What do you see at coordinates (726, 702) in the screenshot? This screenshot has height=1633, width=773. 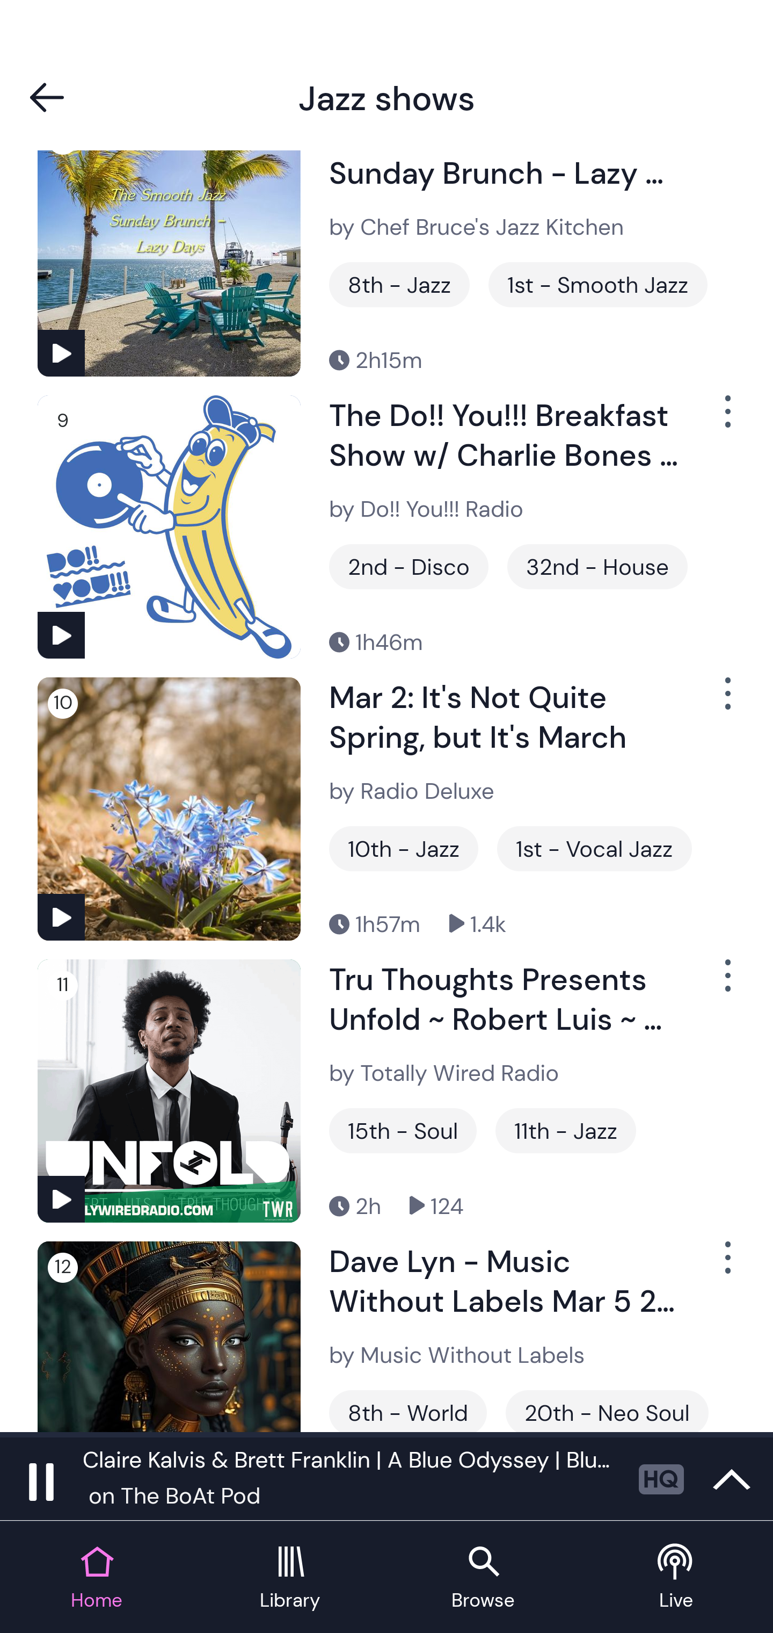 I see `Show Options Menu Button` at bounding box center [726, 702].